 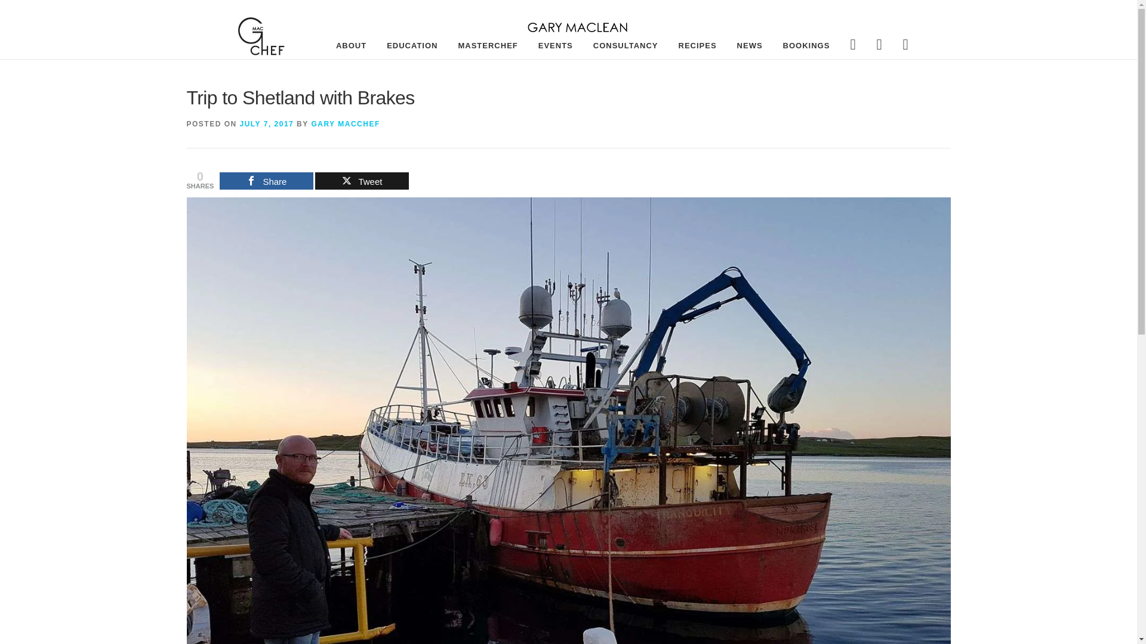 What do you see at coordinates (267, 123) in the screenshot?
I see `JULY 7, 2017` at bounding box center [267, 123].